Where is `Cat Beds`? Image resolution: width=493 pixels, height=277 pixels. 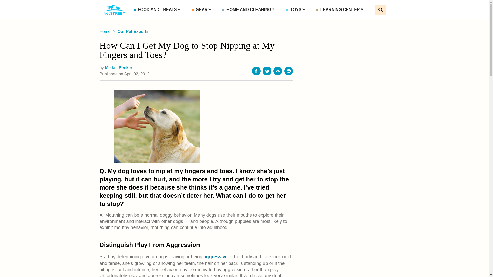 Cat Beds is located at coordinates (244, 21).